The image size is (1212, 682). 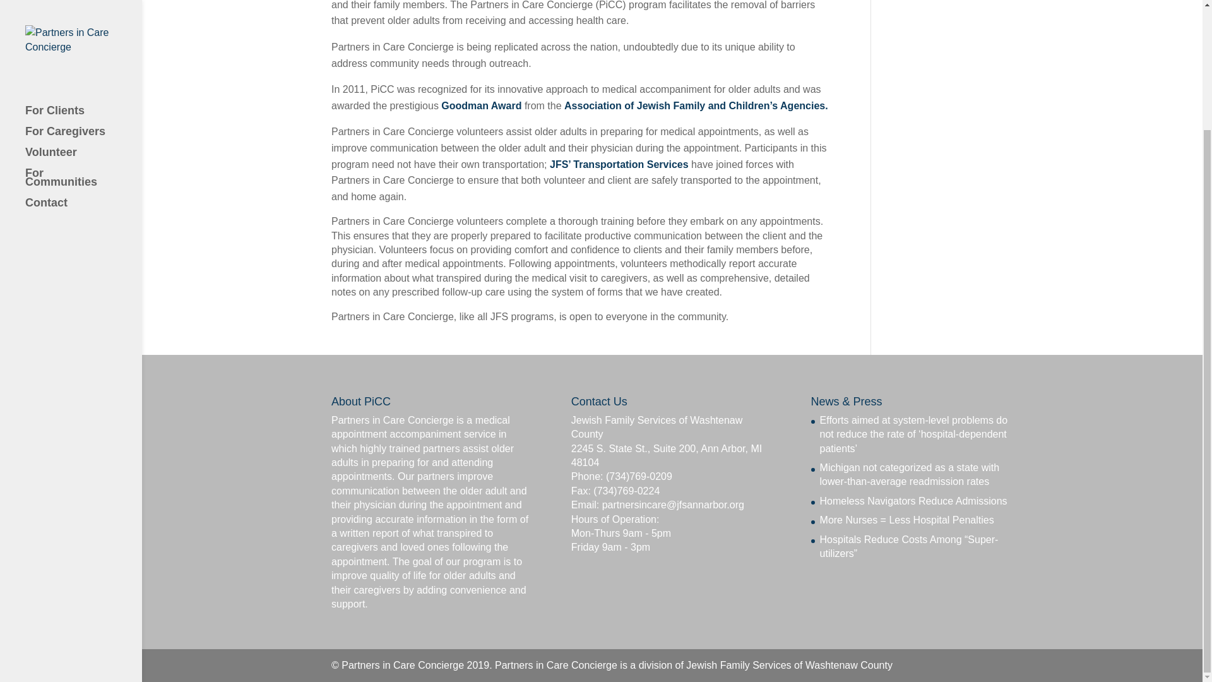 I want to click on Homeless Navigators Reduce Admissions, so click(x=913, y=501).